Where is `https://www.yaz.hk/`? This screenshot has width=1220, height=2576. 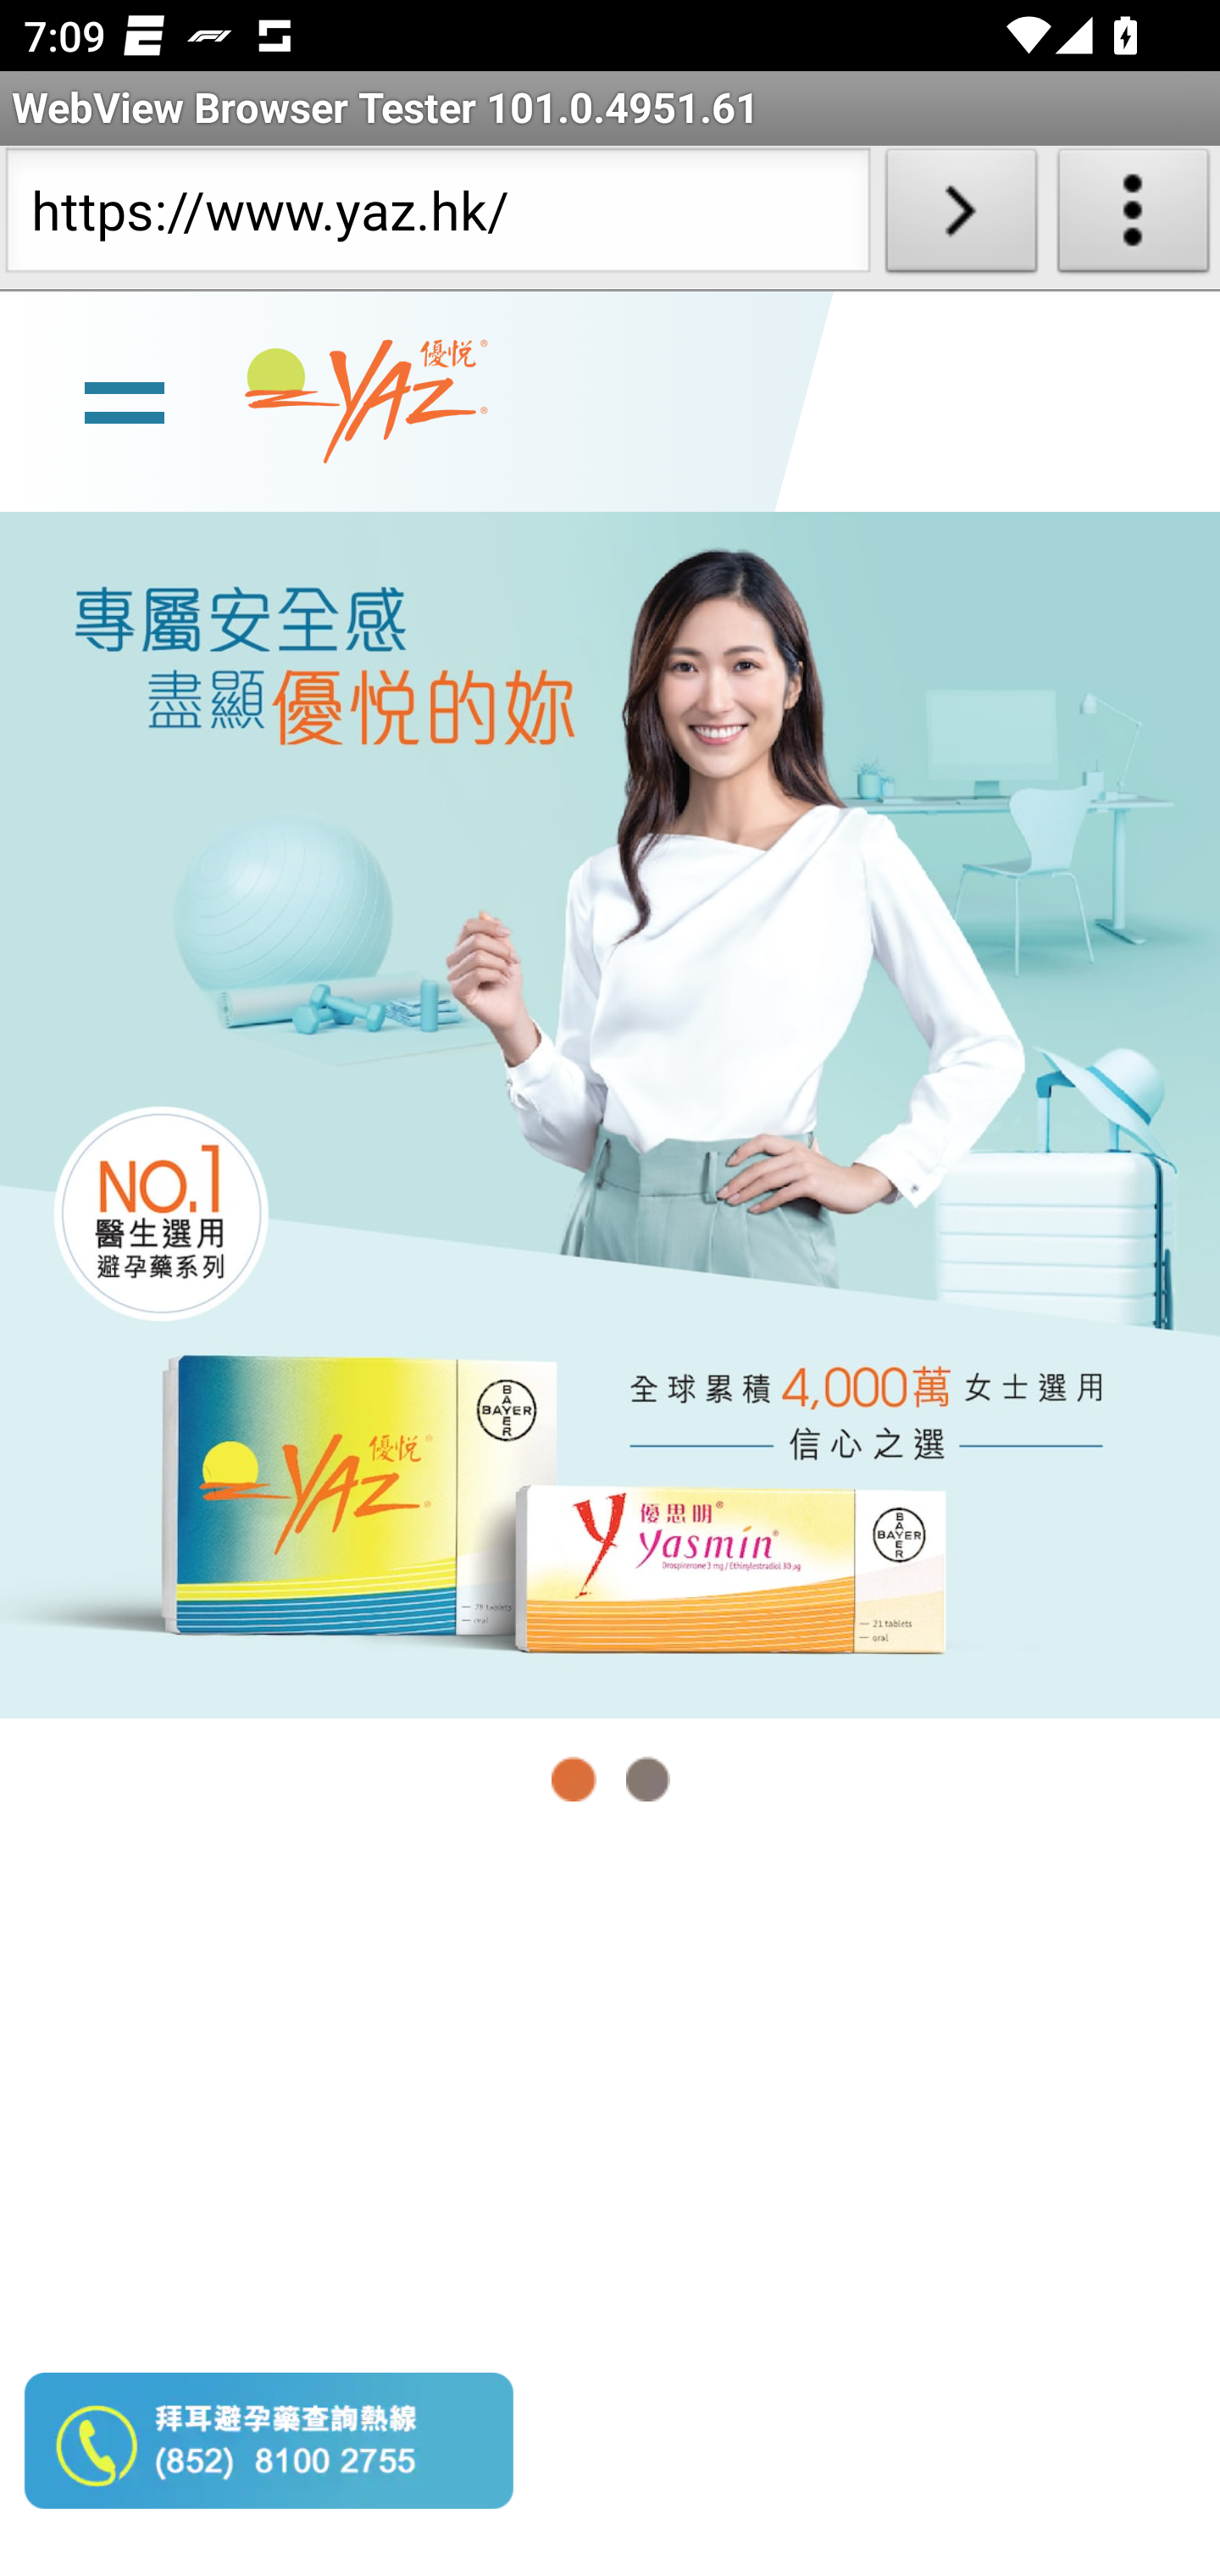
https://www.yaz.hk/ is located at coordinates (437, 217).